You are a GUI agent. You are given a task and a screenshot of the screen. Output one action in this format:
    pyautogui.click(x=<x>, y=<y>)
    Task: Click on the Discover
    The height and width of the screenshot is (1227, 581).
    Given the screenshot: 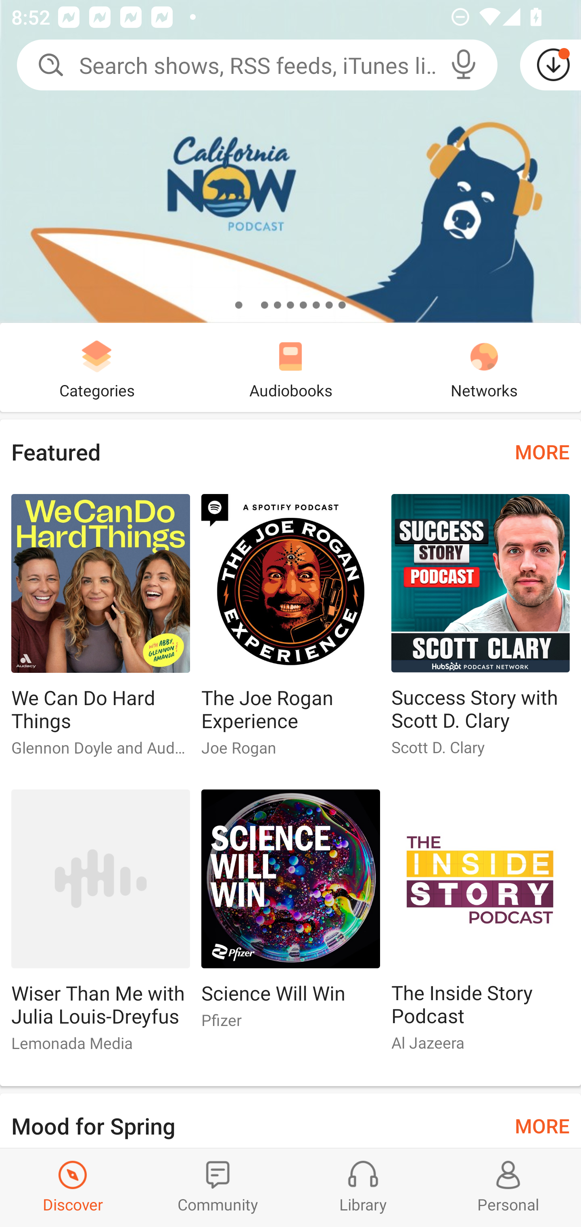 What is the action you would take?
    pyautogui.click(x=73, y=1187)
    